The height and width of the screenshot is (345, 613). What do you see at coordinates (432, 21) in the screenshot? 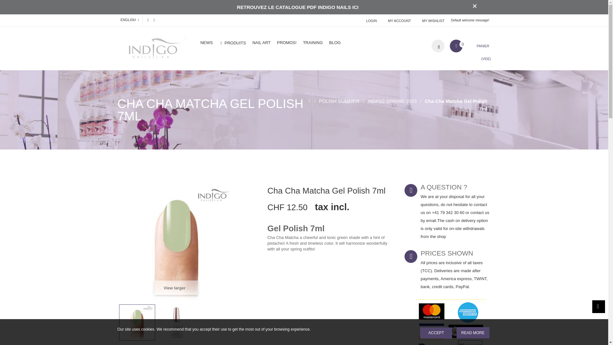
I see `my-wishlist` at bounding box center [432, 21].